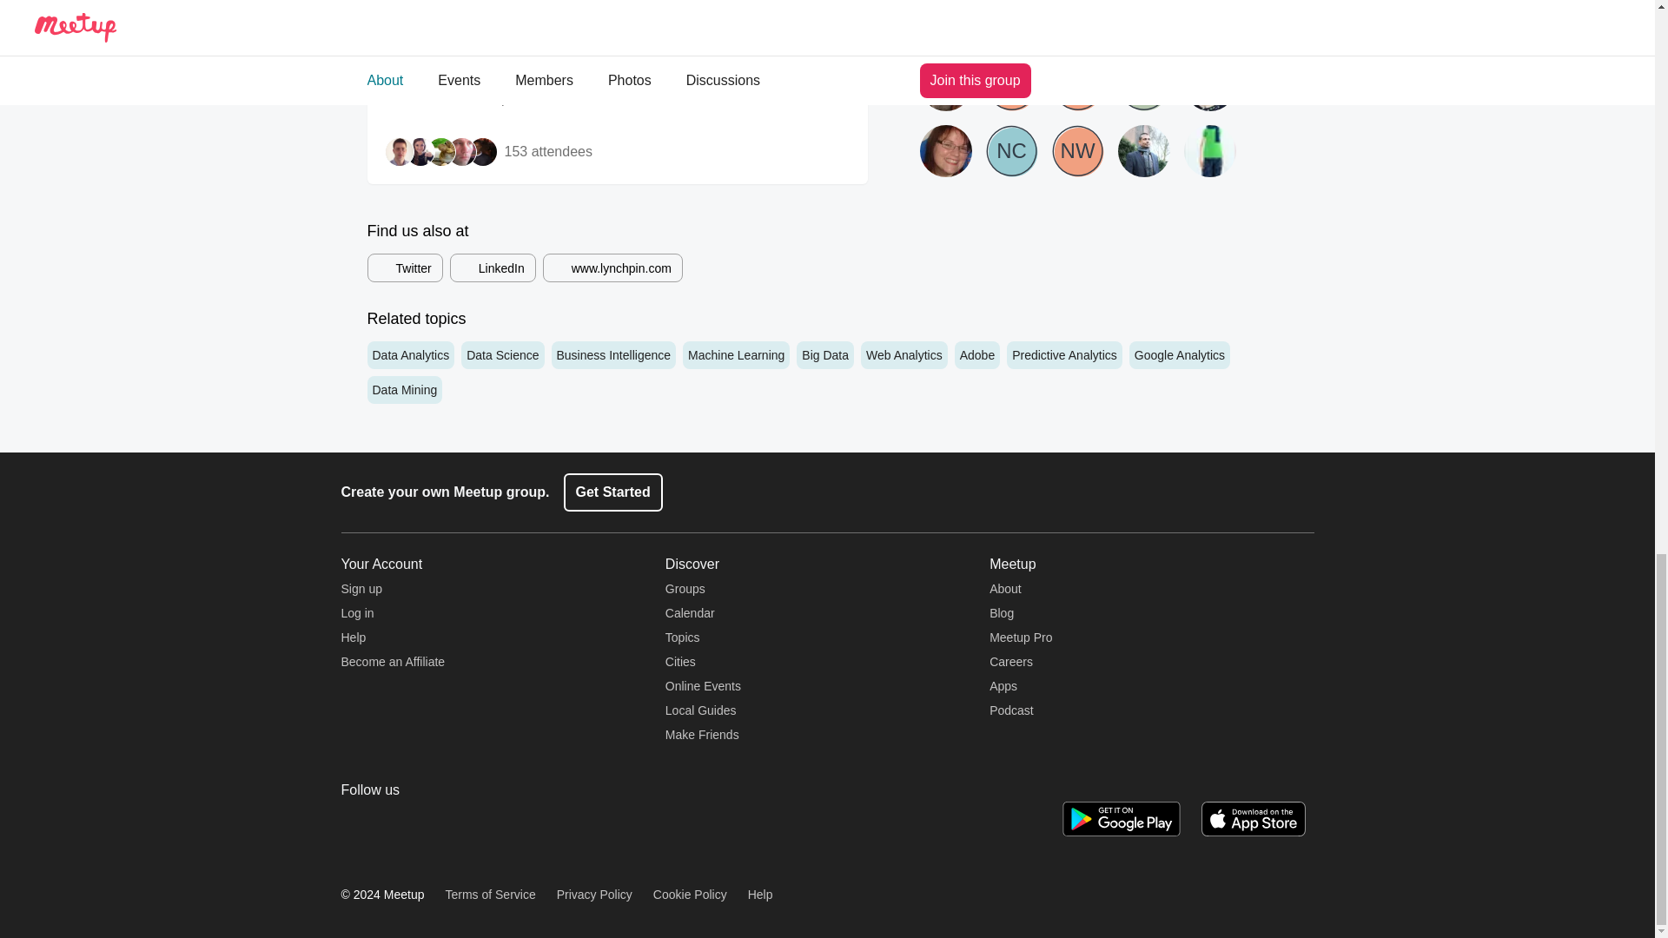 This screenshot has width=1668, height=938. What do you see at coordinates (493, 268) in the screenshot?
I see `LinkedIn` at bounding box center [493, 268].